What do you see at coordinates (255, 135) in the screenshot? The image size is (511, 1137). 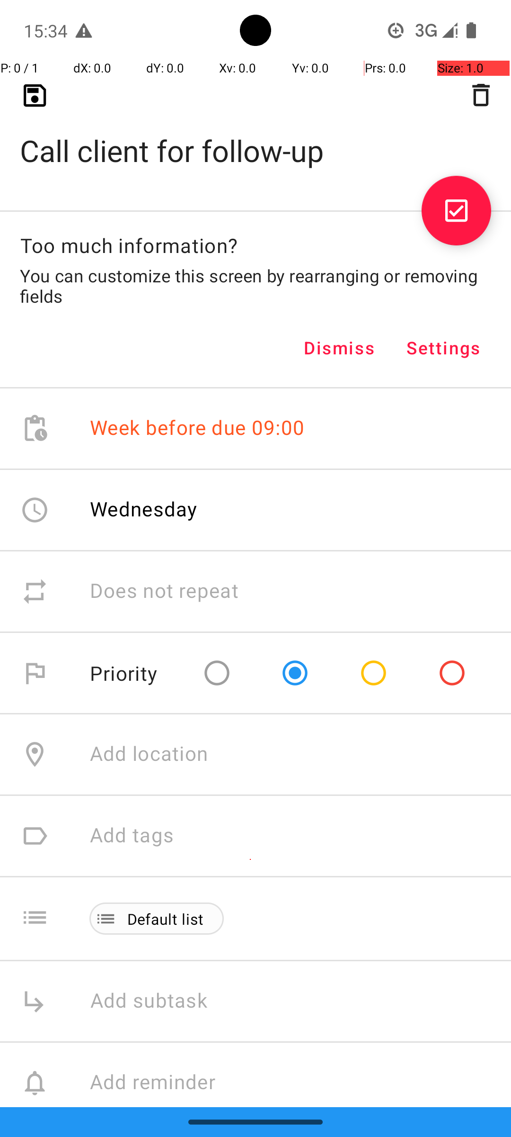 I see `Call client for follow-up` at bounding box center [255, 135].